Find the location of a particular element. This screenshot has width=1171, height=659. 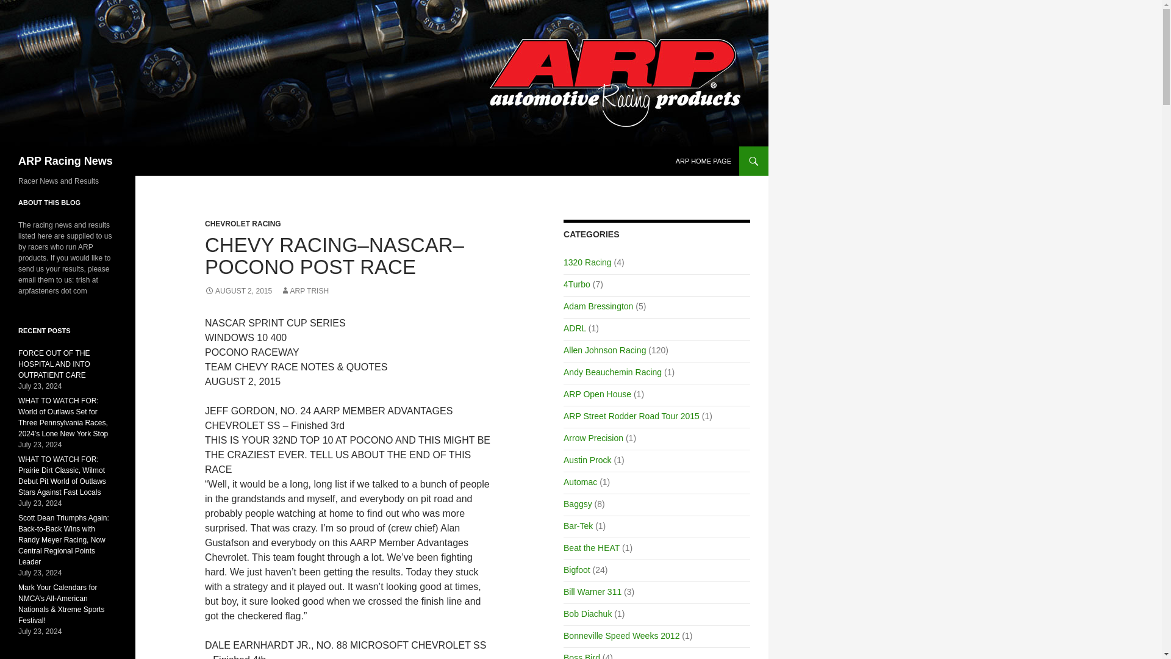

Austin Prock is located at coordinates (587, 460).